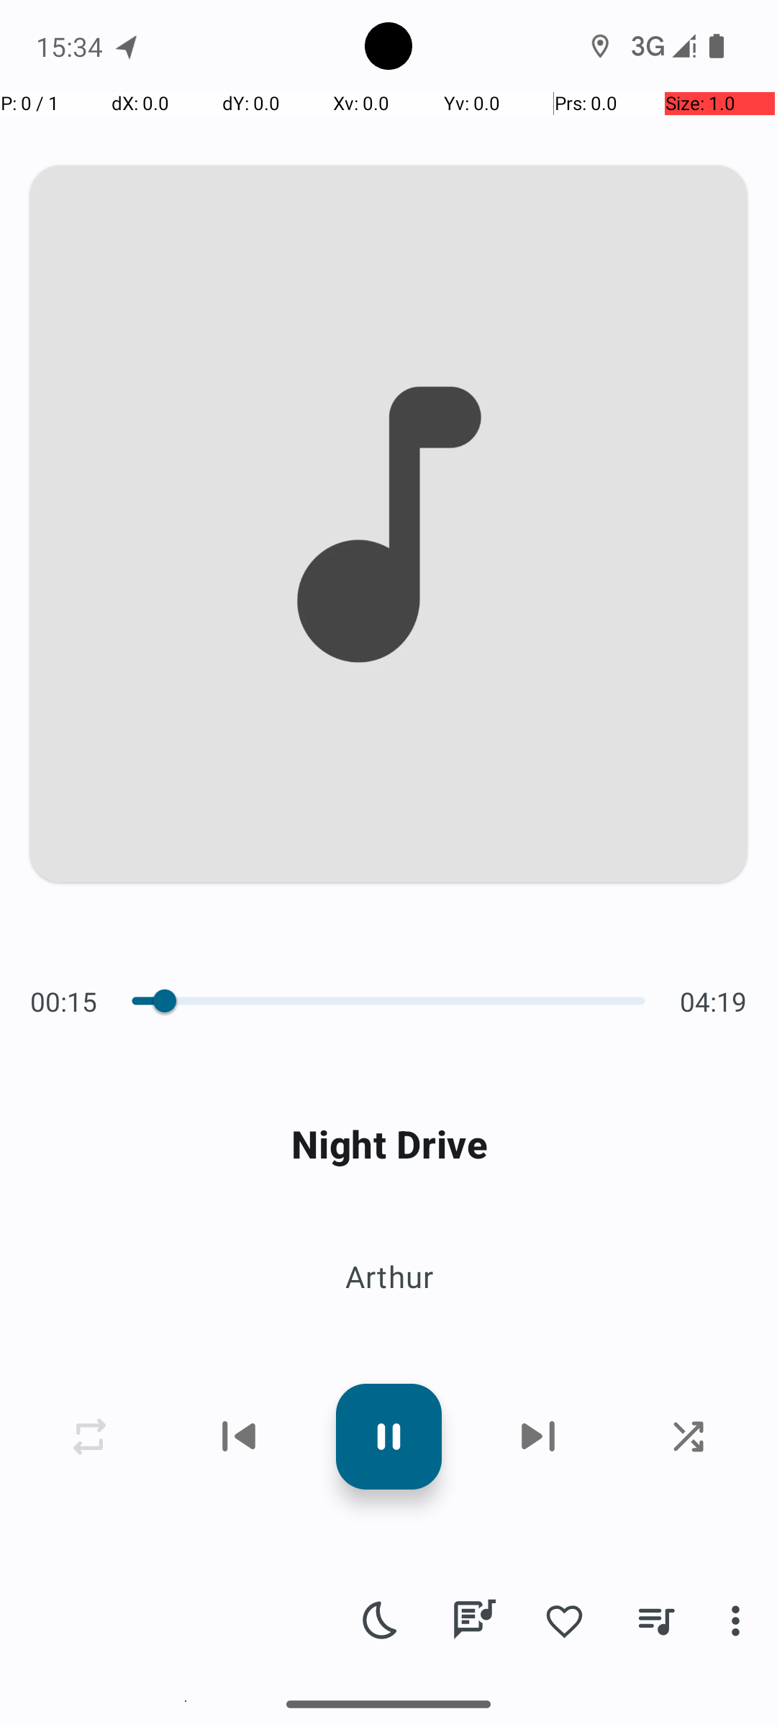 This screenshot has height=1727, width=777. I want to click on 00:15, so click(68, 1002).